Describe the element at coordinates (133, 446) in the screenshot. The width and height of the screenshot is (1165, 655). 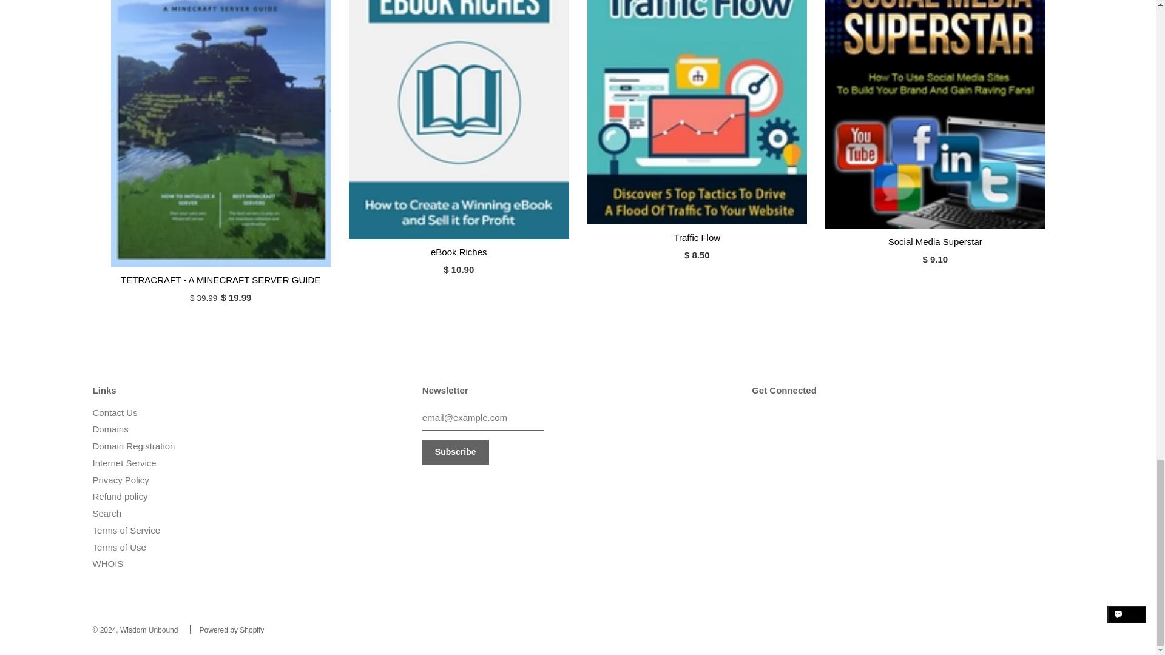
I see `Domain Registration` at that location.